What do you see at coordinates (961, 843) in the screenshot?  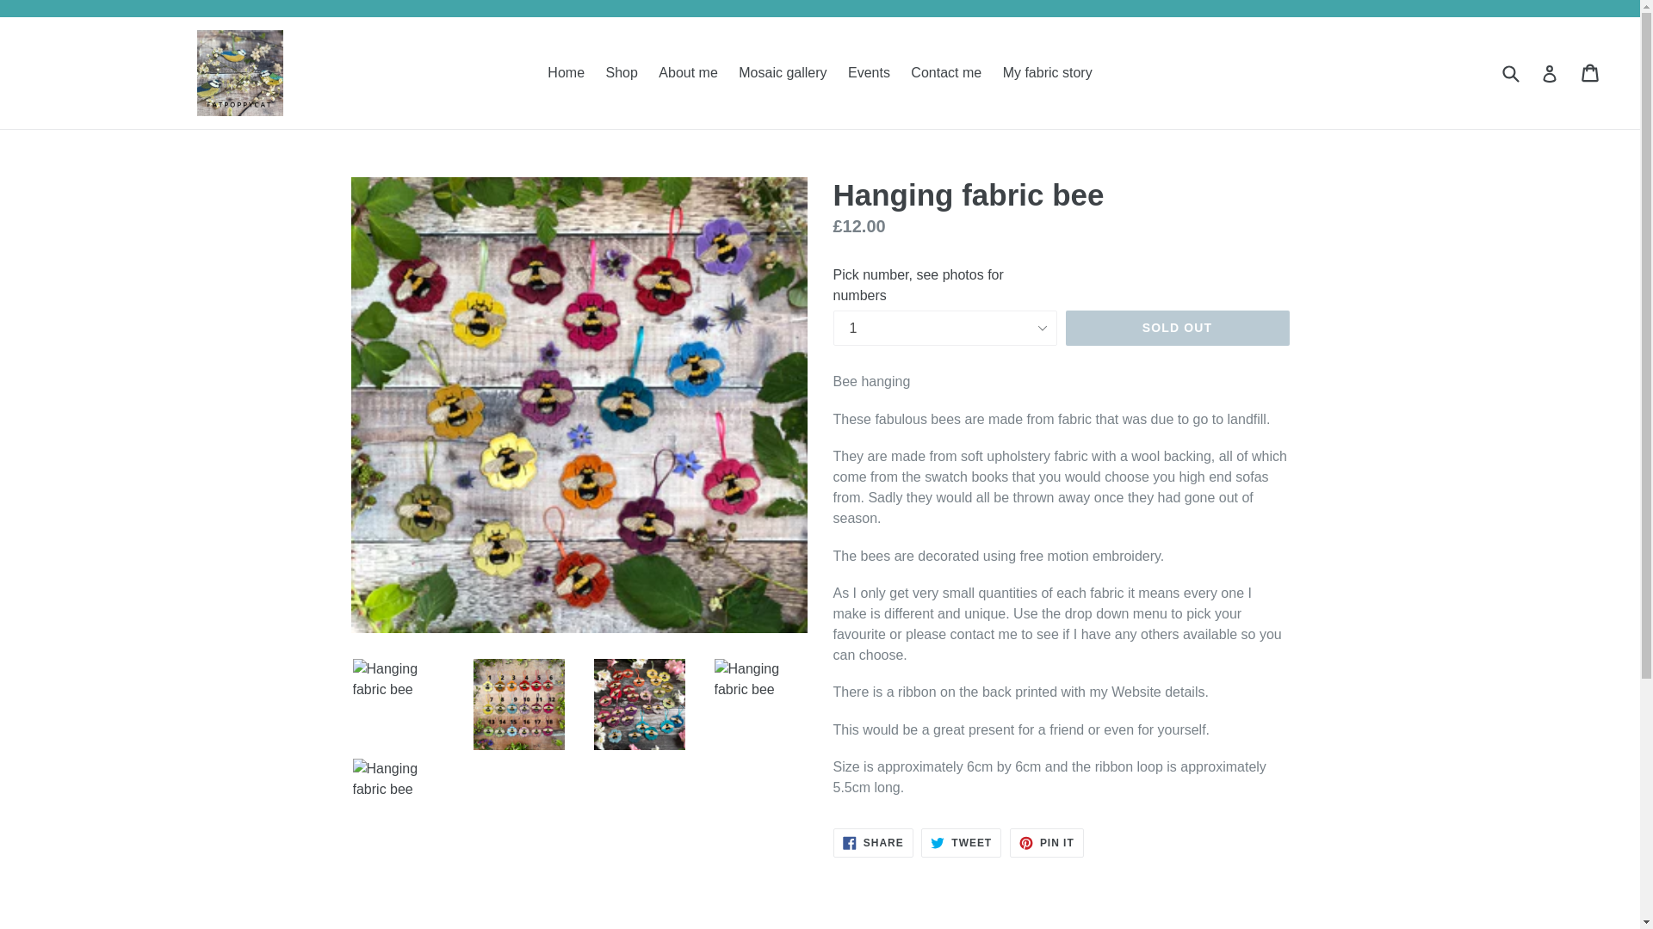 I see `SOLD OUT` at bounding box center [961, 843].